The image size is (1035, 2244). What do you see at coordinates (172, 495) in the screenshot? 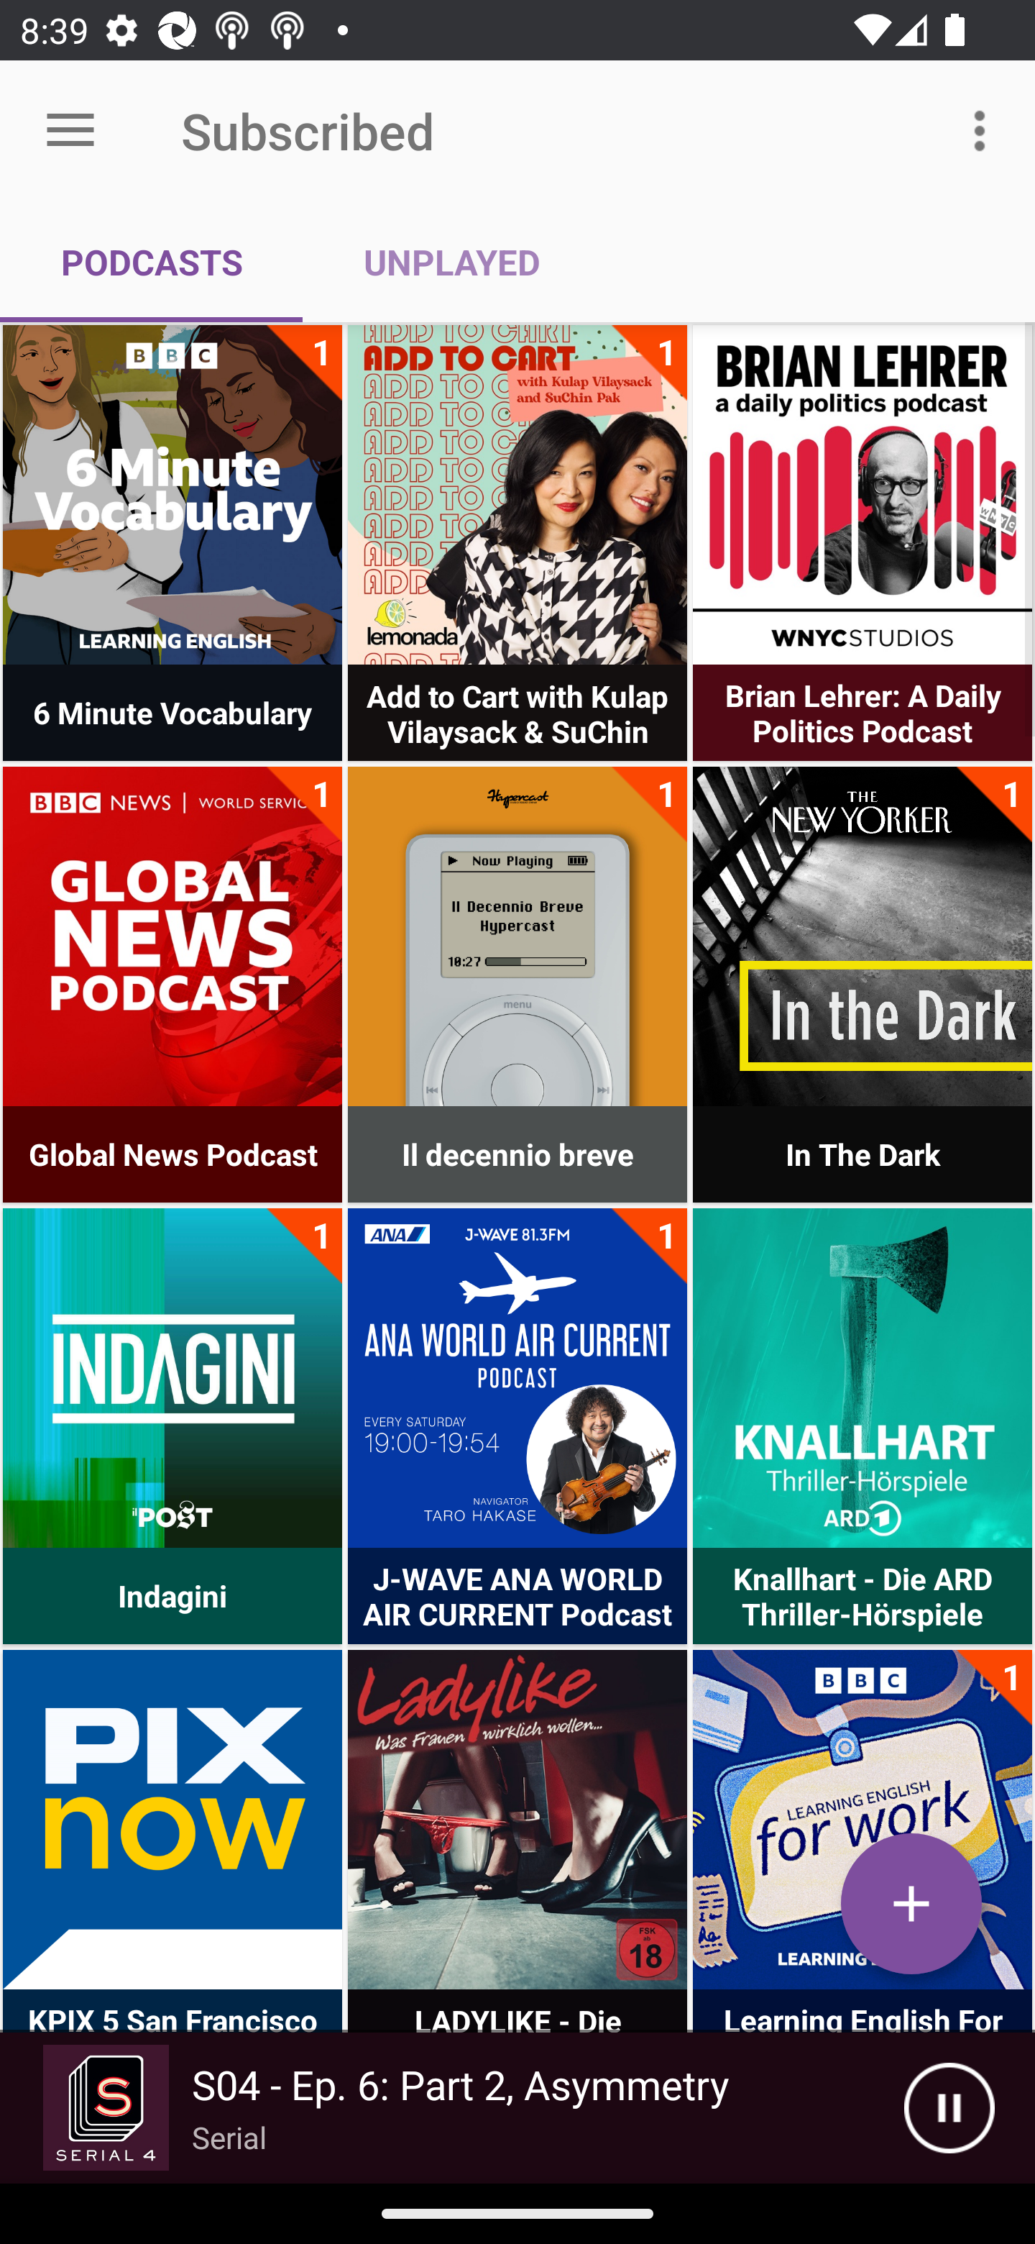
I see `6 Minute Vocabulary` at bounding box center [172, 495].